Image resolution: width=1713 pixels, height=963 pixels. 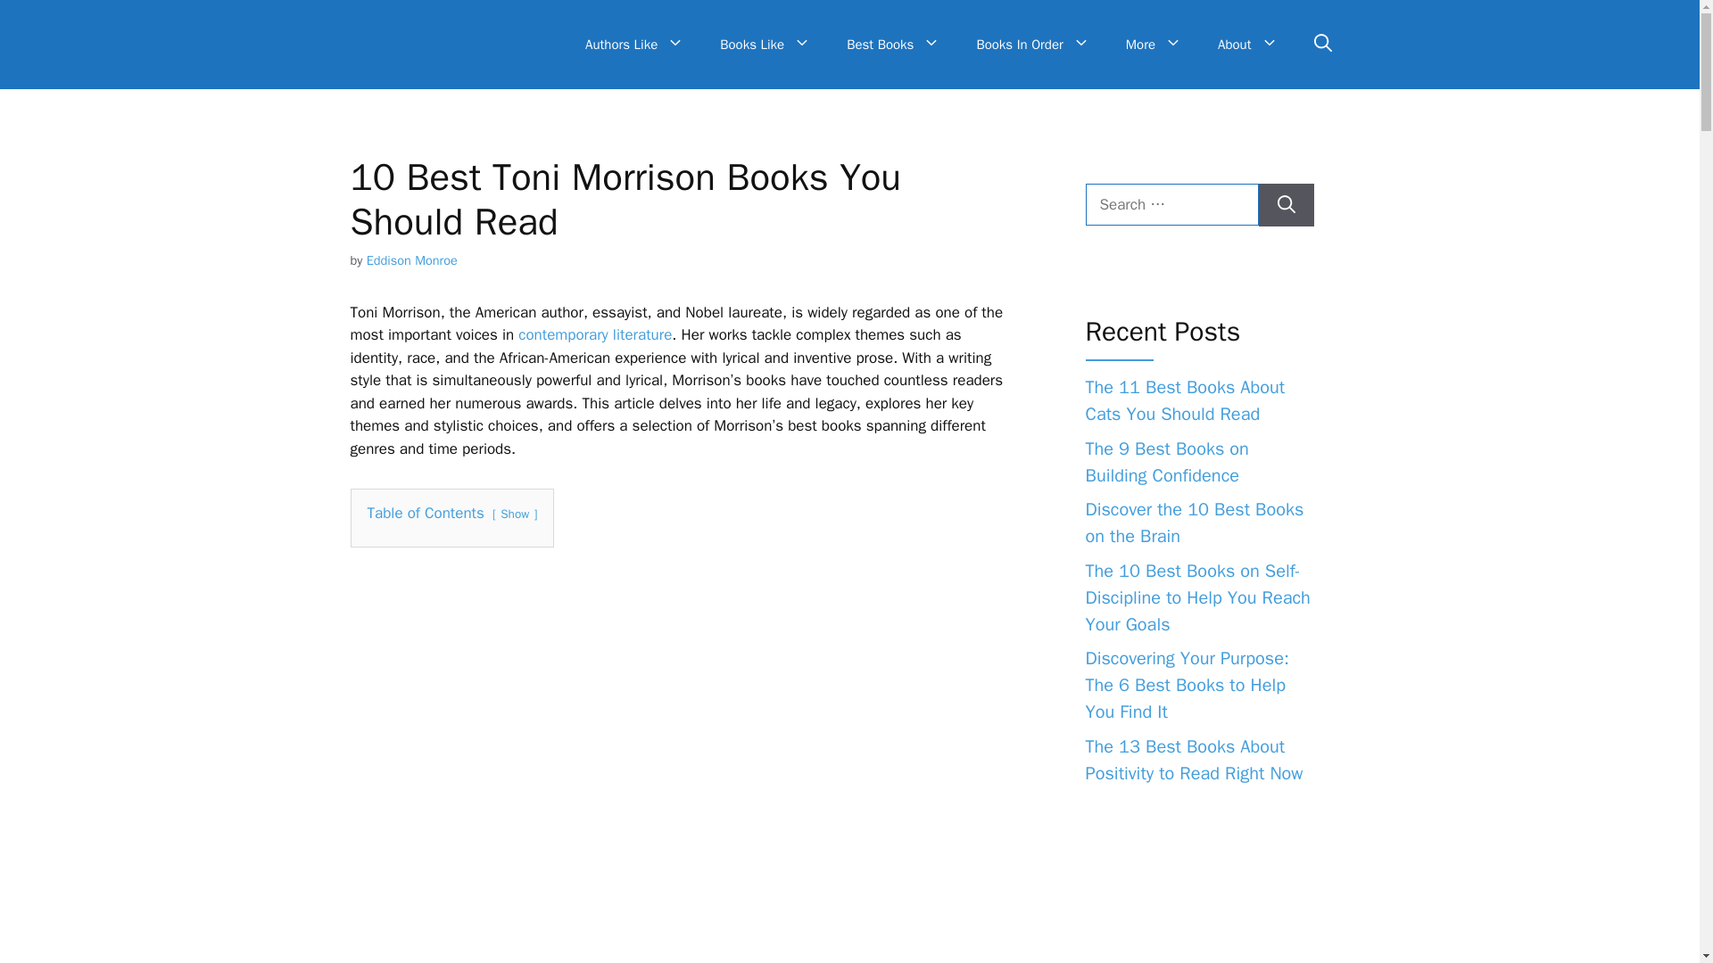 What do you see at coordinates (893, 45) in the screenshot?
I see `Best Books` at bounding box center [893, 45].